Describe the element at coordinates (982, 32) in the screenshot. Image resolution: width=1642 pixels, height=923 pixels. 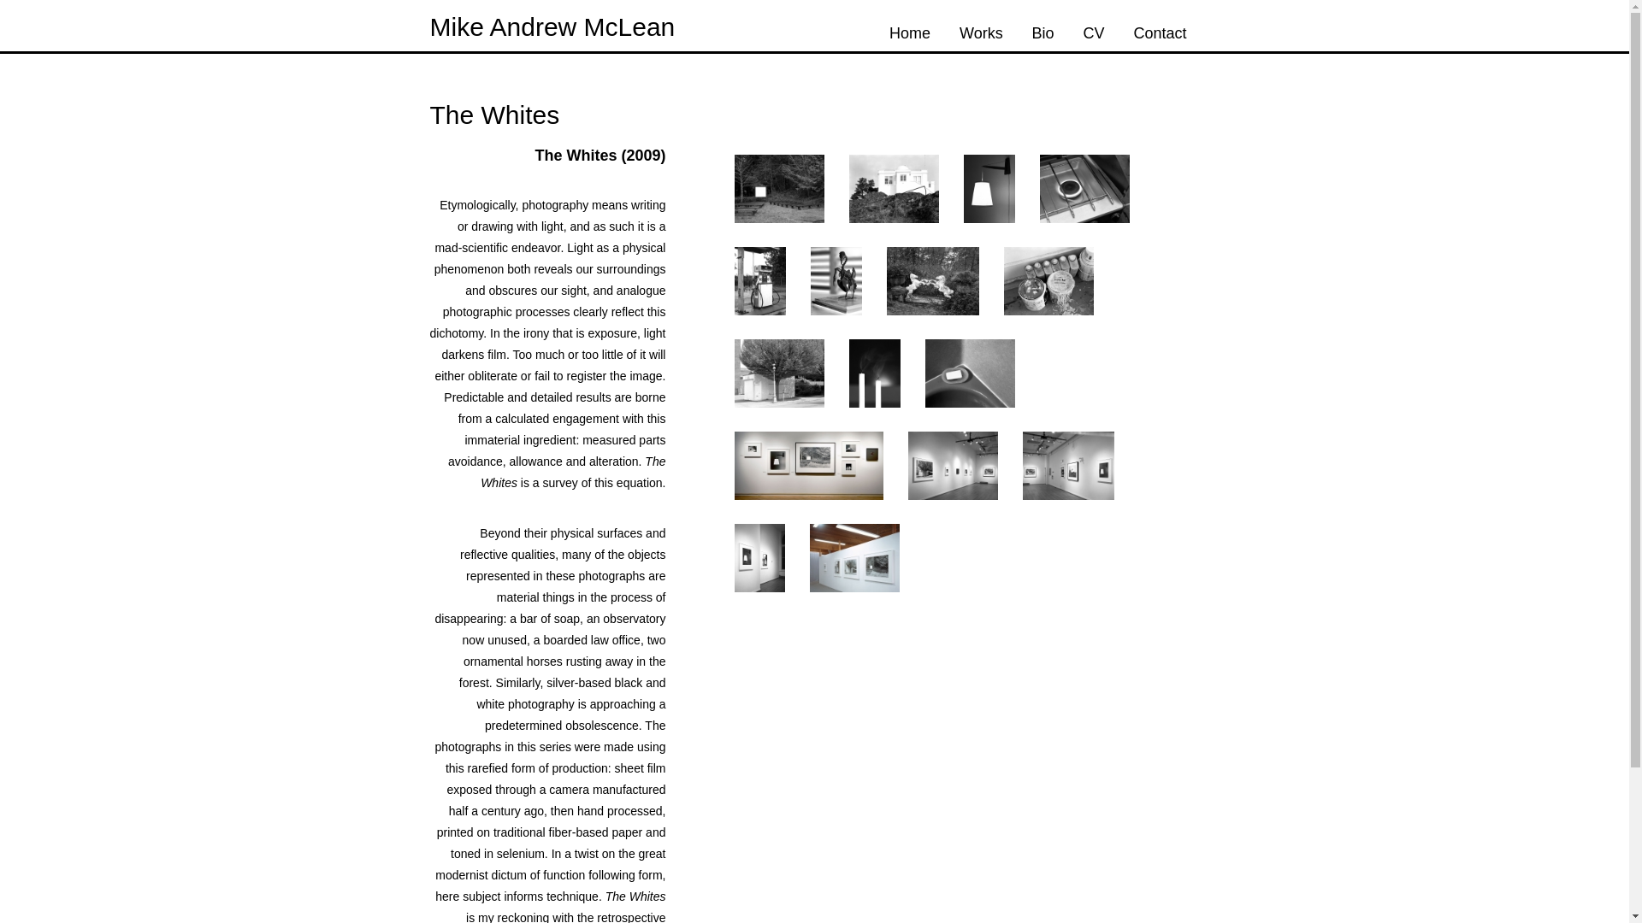
I see `Works` at that location.